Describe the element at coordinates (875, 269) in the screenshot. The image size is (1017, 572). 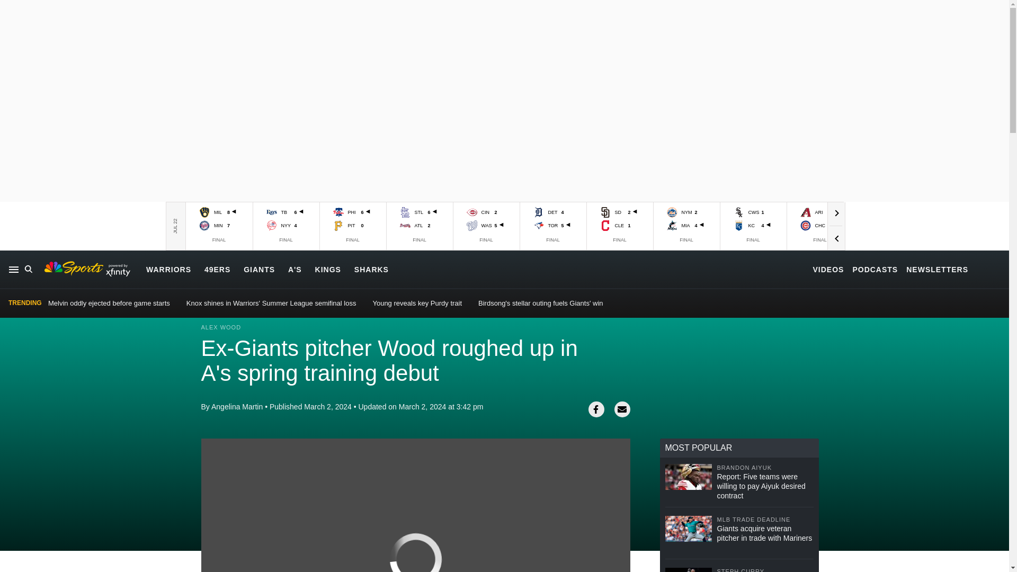
I see `PODCASTS` at that location.